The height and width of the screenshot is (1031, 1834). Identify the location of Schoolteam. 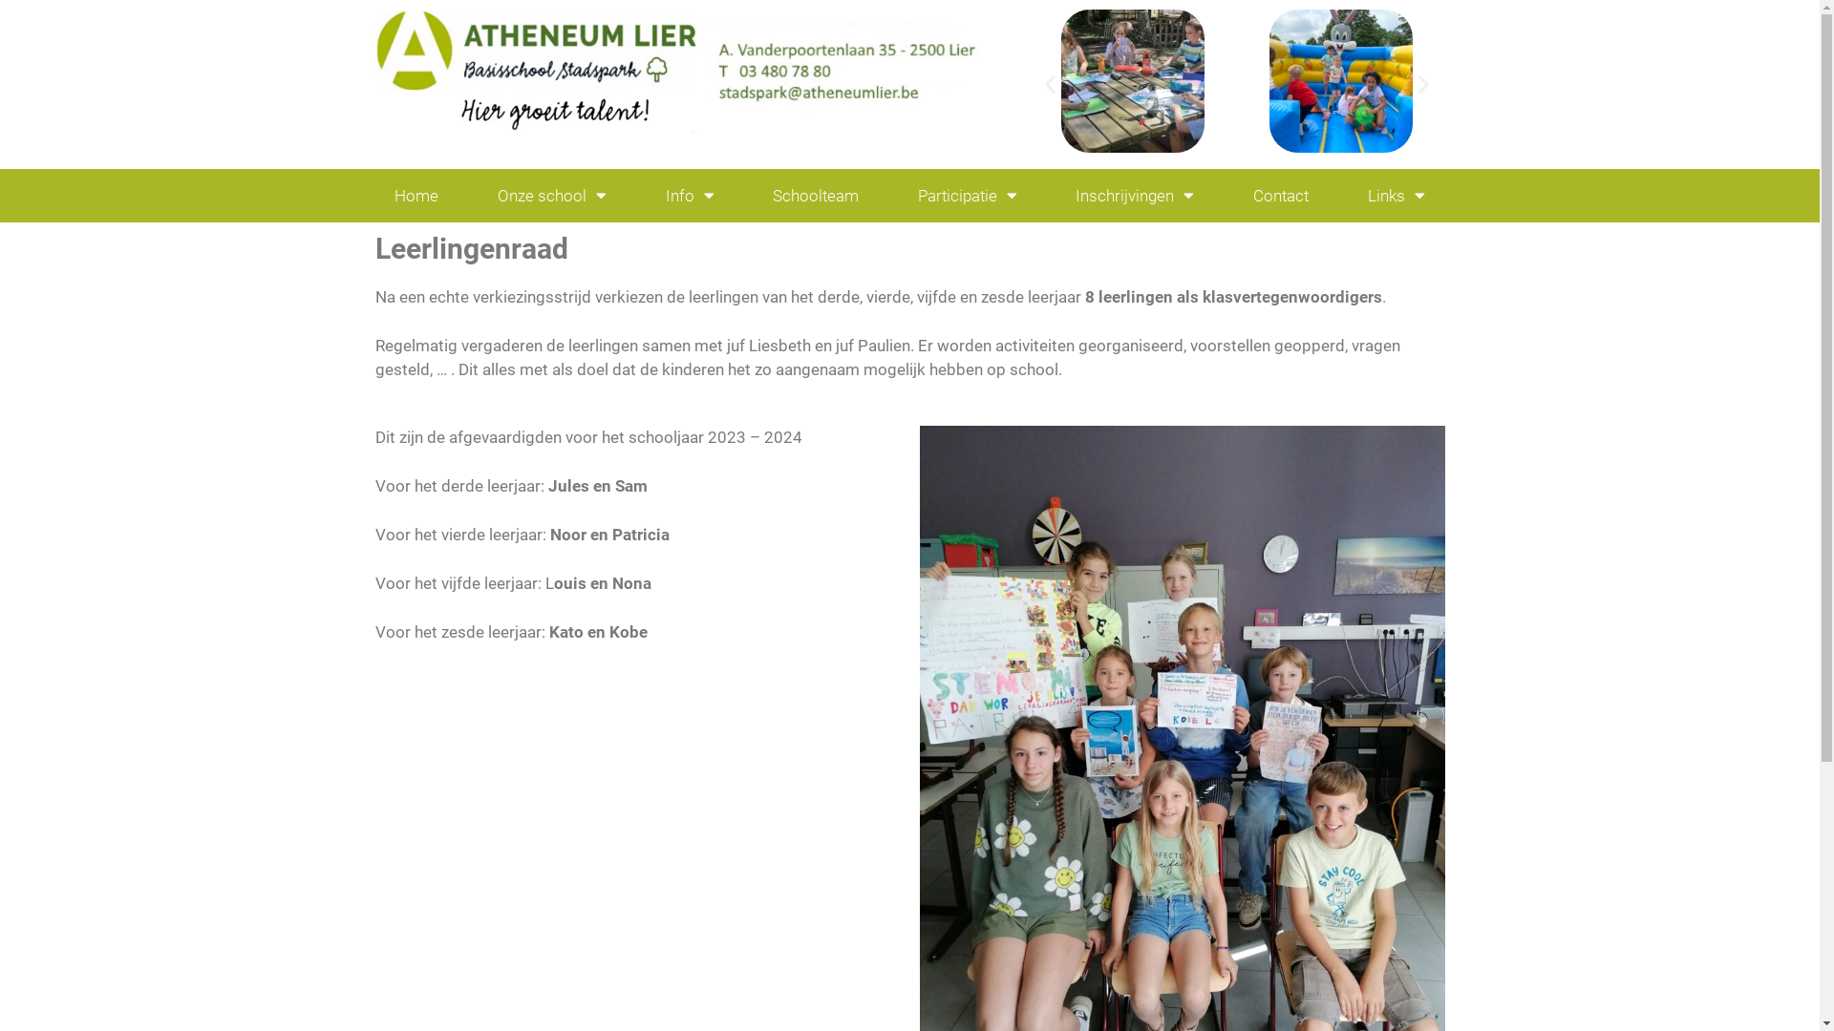
(816, 196).